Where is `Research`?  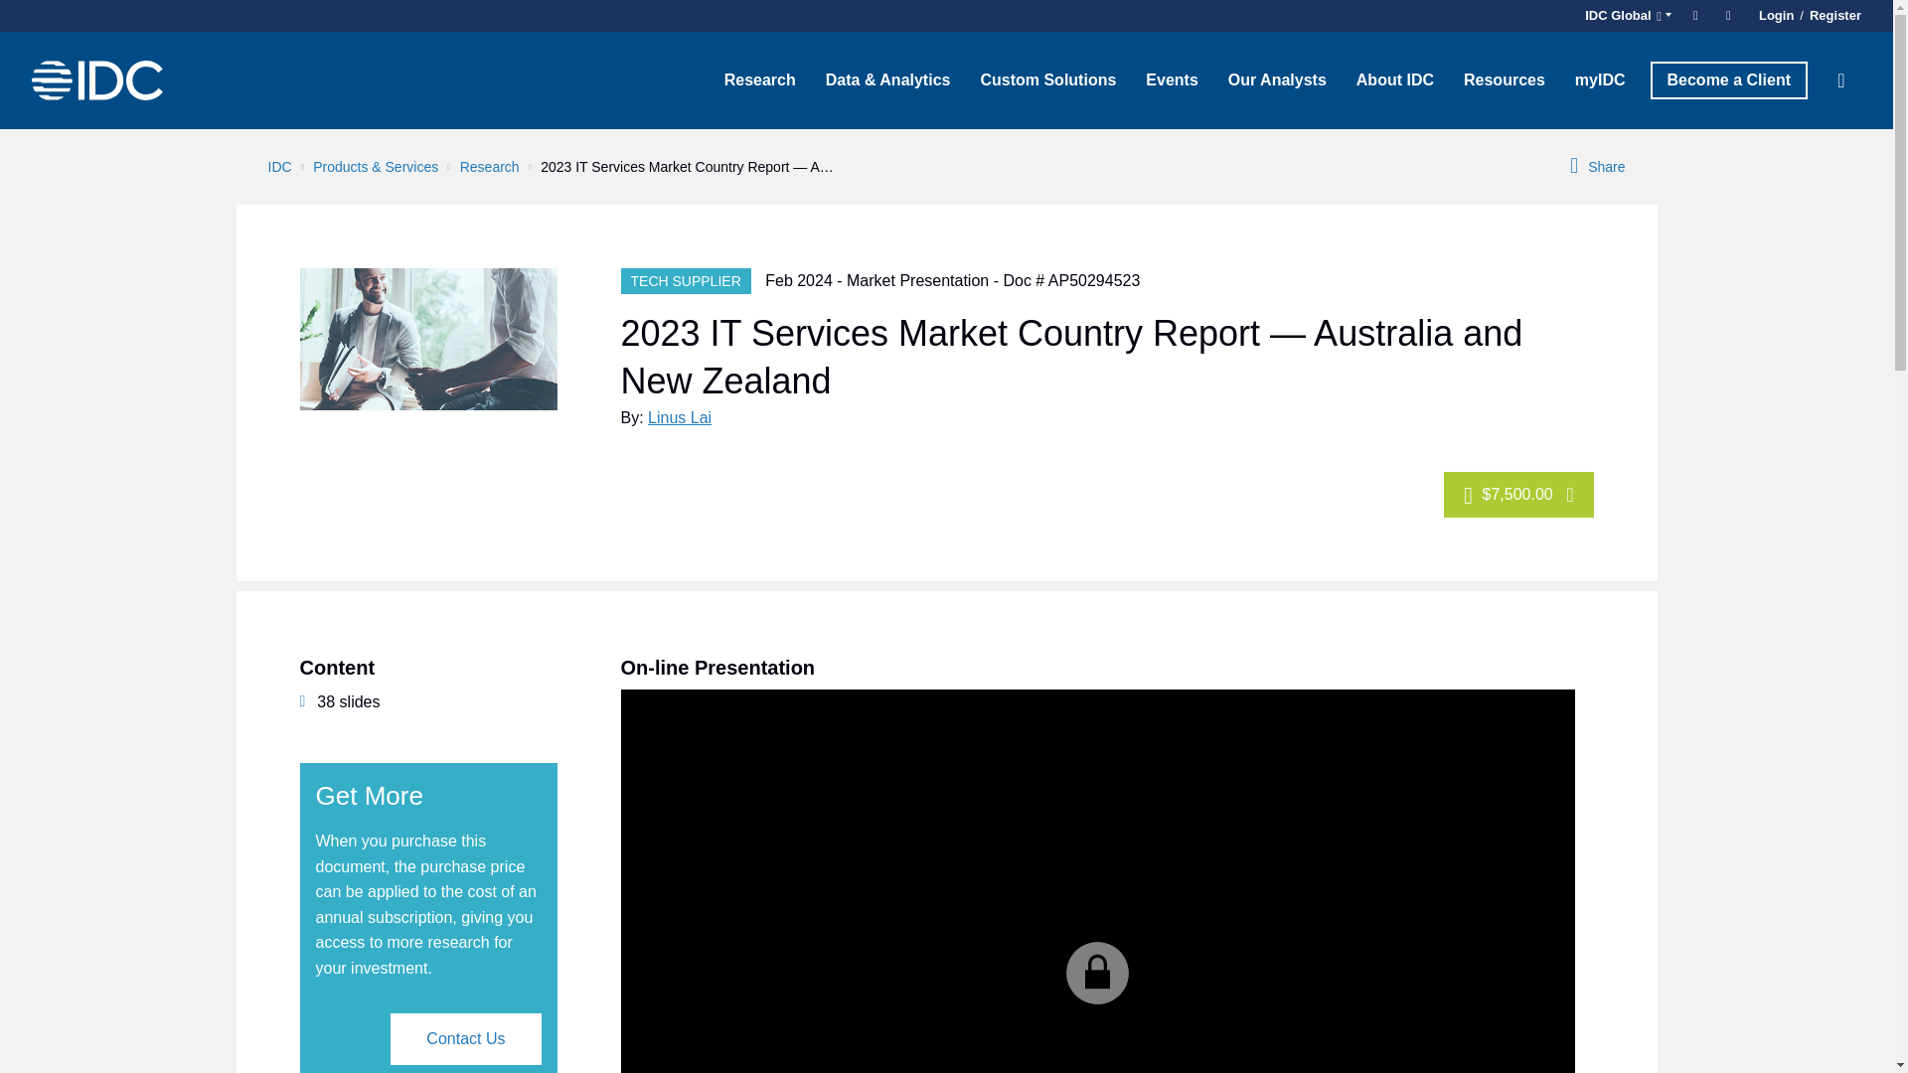
Research is located at coordinates (760, 79).